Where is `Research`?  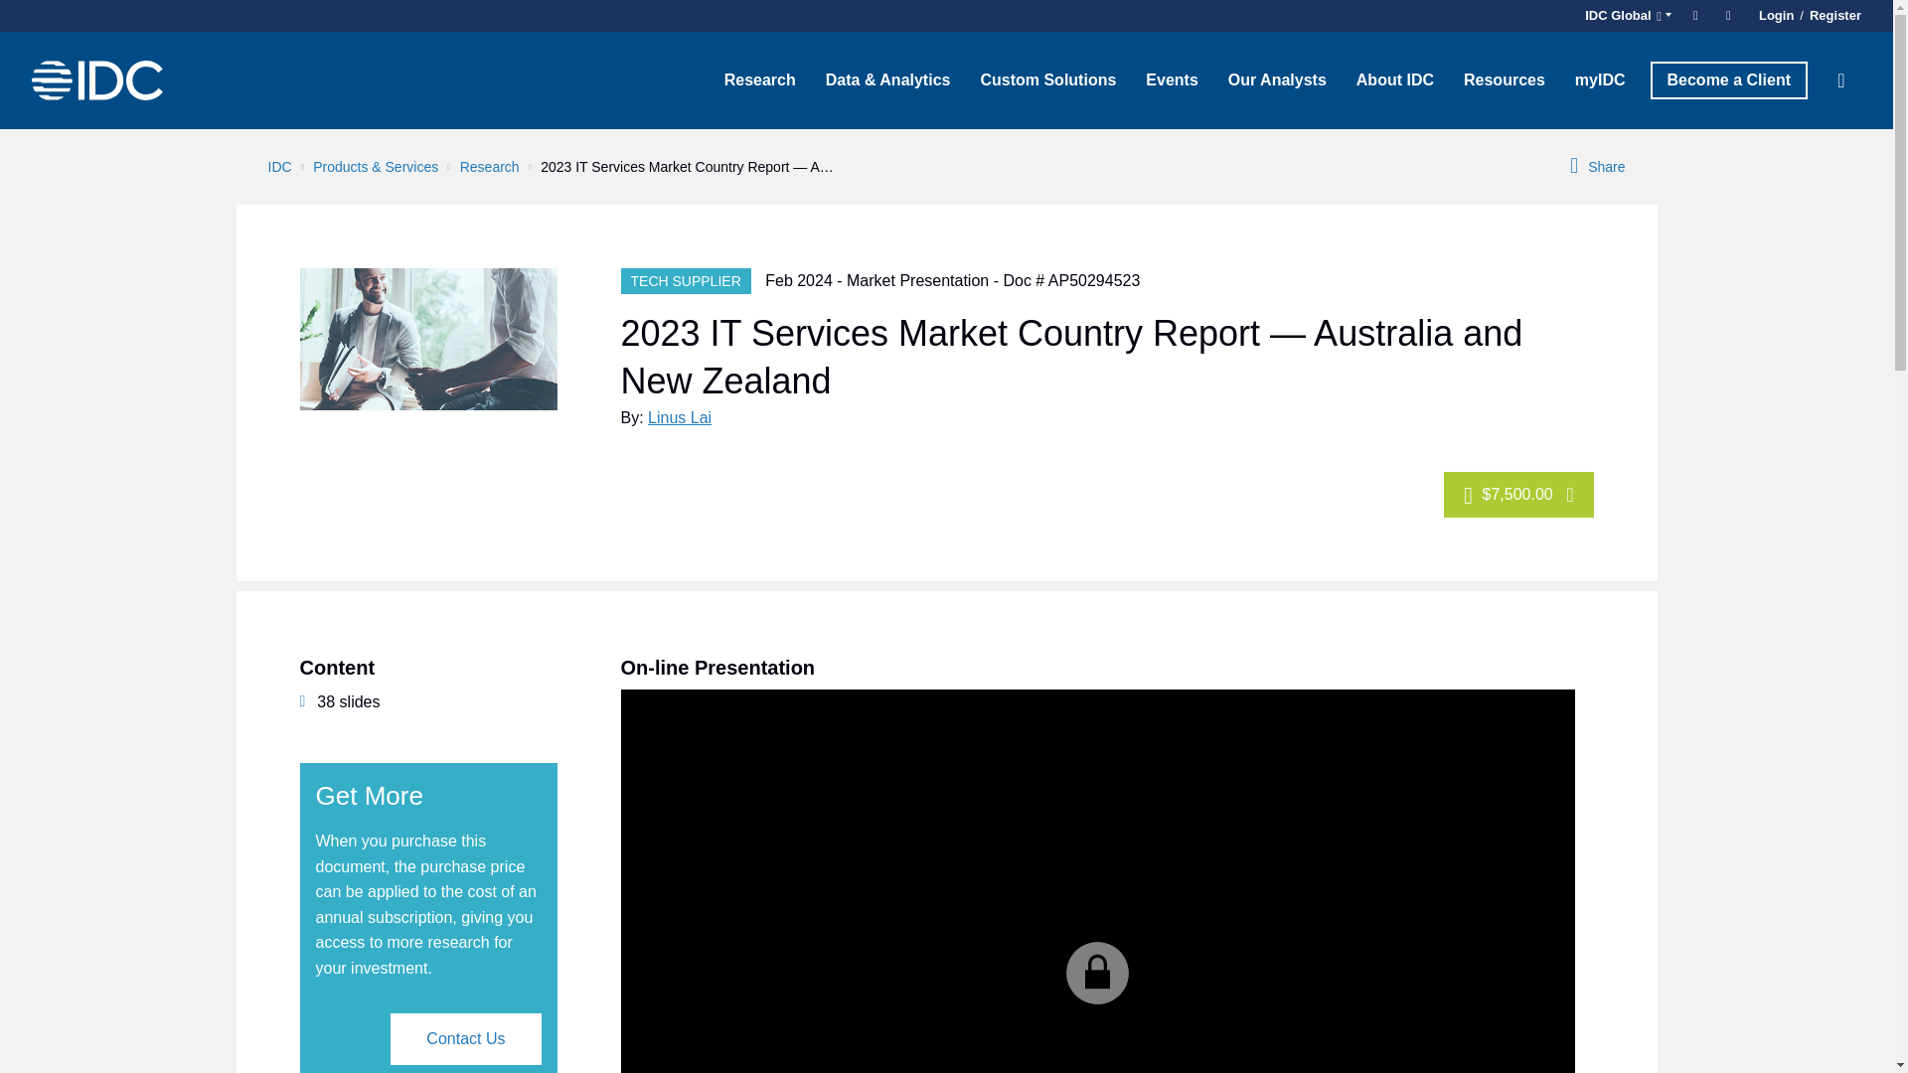
Research is located at coordinates (760, 79).